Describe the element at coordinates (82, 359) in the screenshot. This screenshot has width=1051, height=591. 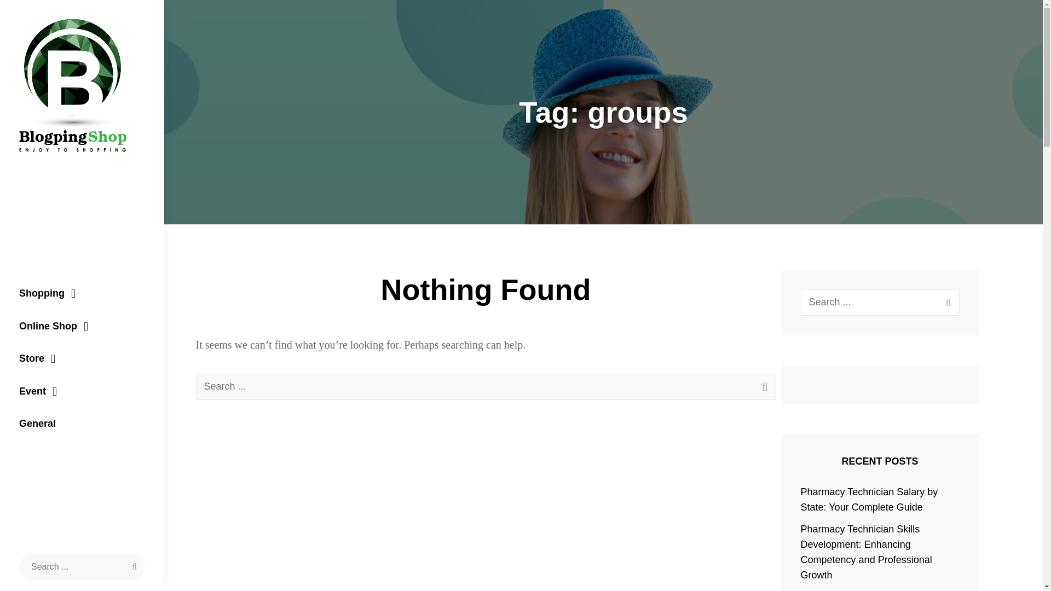
I see `Store` at that location.